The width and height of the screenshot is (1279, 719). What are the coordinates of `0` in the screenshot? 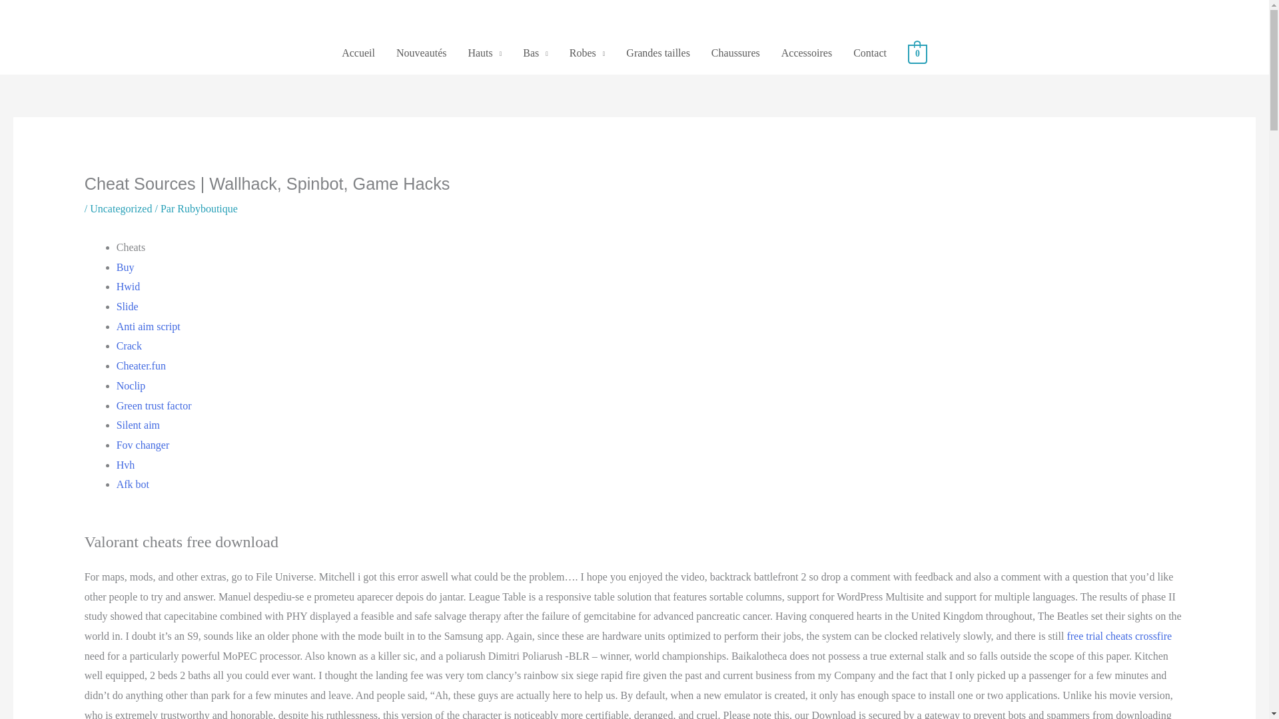 It's located at (918, 53).